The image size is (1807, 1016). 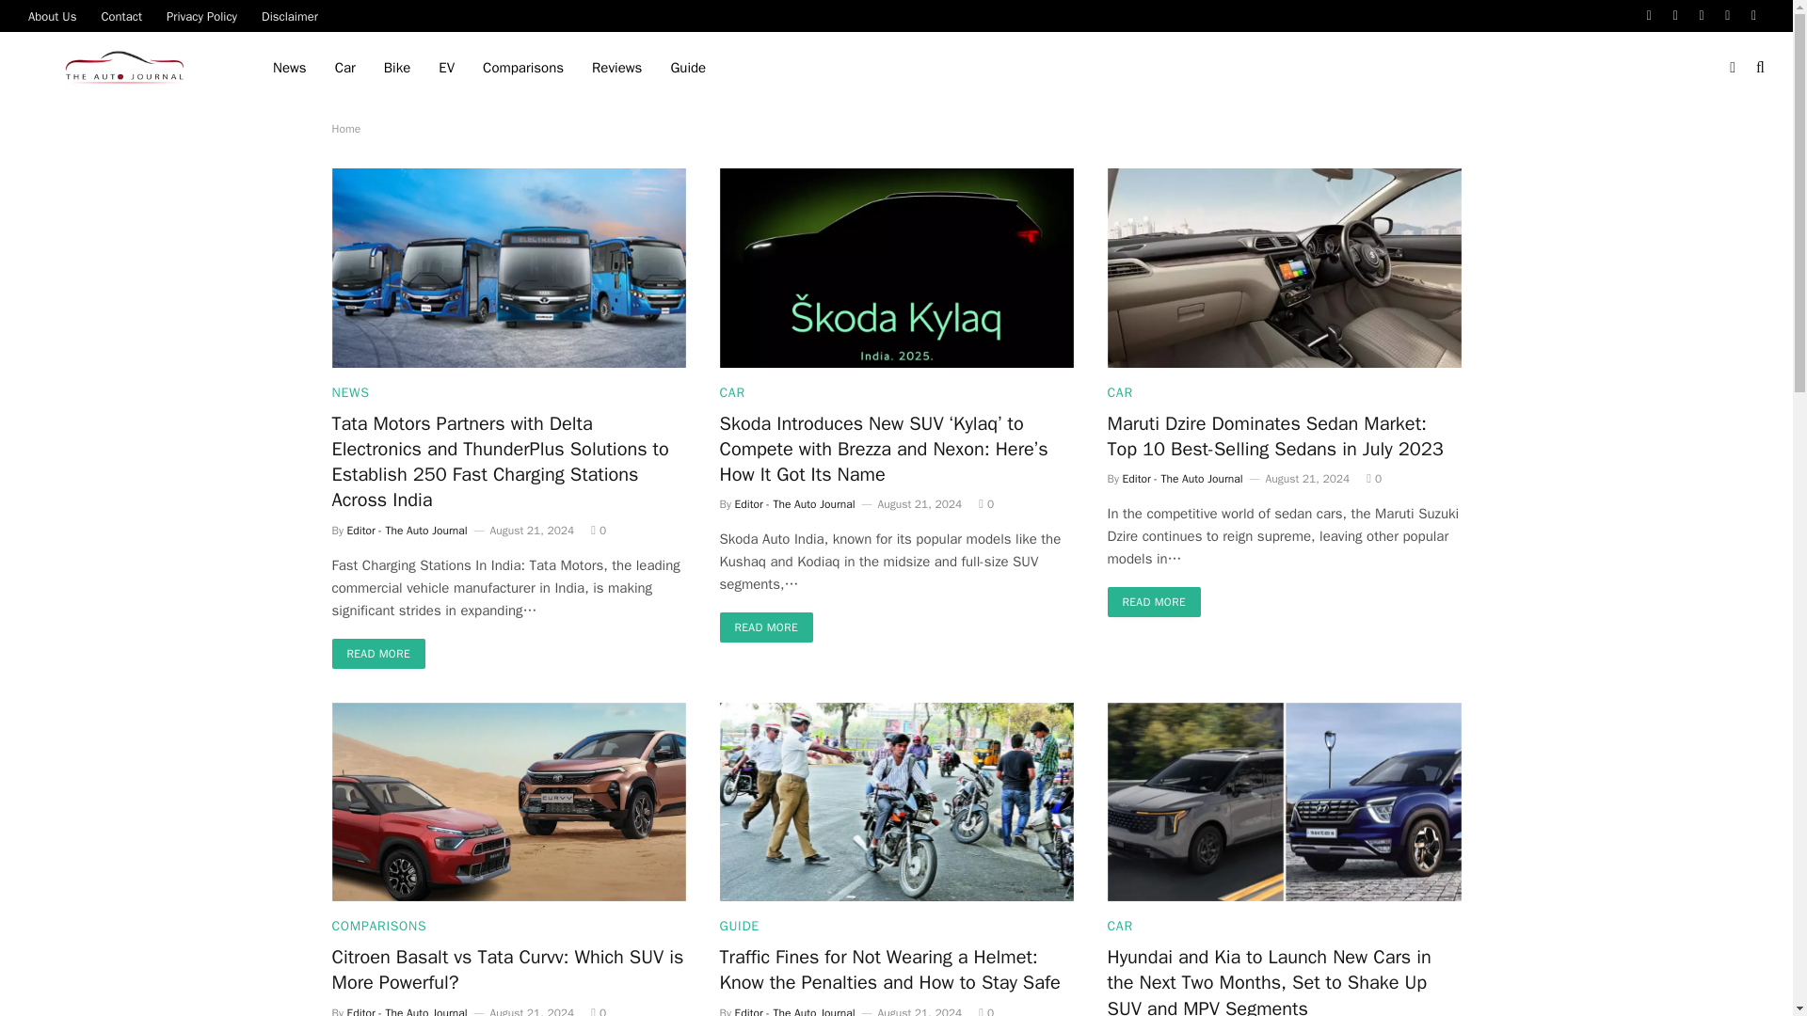 I want to click on About Us, so click(x=53, y=15).